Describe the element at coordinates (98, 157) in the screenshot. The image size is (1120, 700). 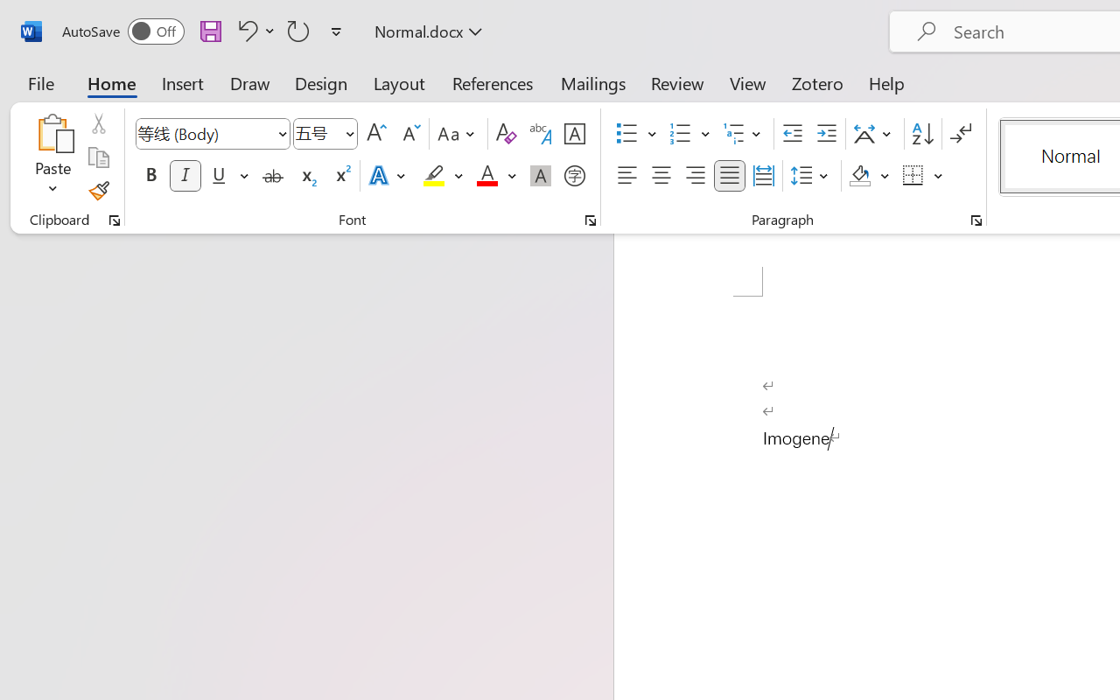
I see `Copy` at that location.